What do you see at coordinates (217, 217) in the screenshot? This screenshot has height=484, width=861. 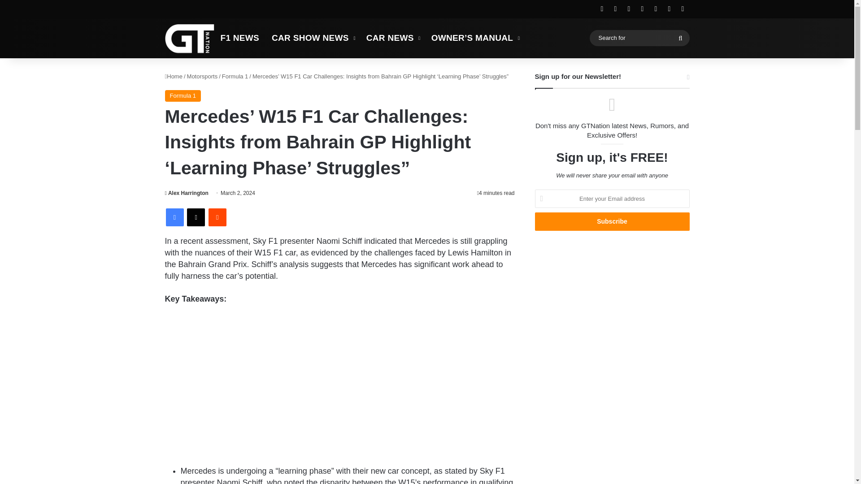 I see `Reddit` at bounding box center [217, 217].